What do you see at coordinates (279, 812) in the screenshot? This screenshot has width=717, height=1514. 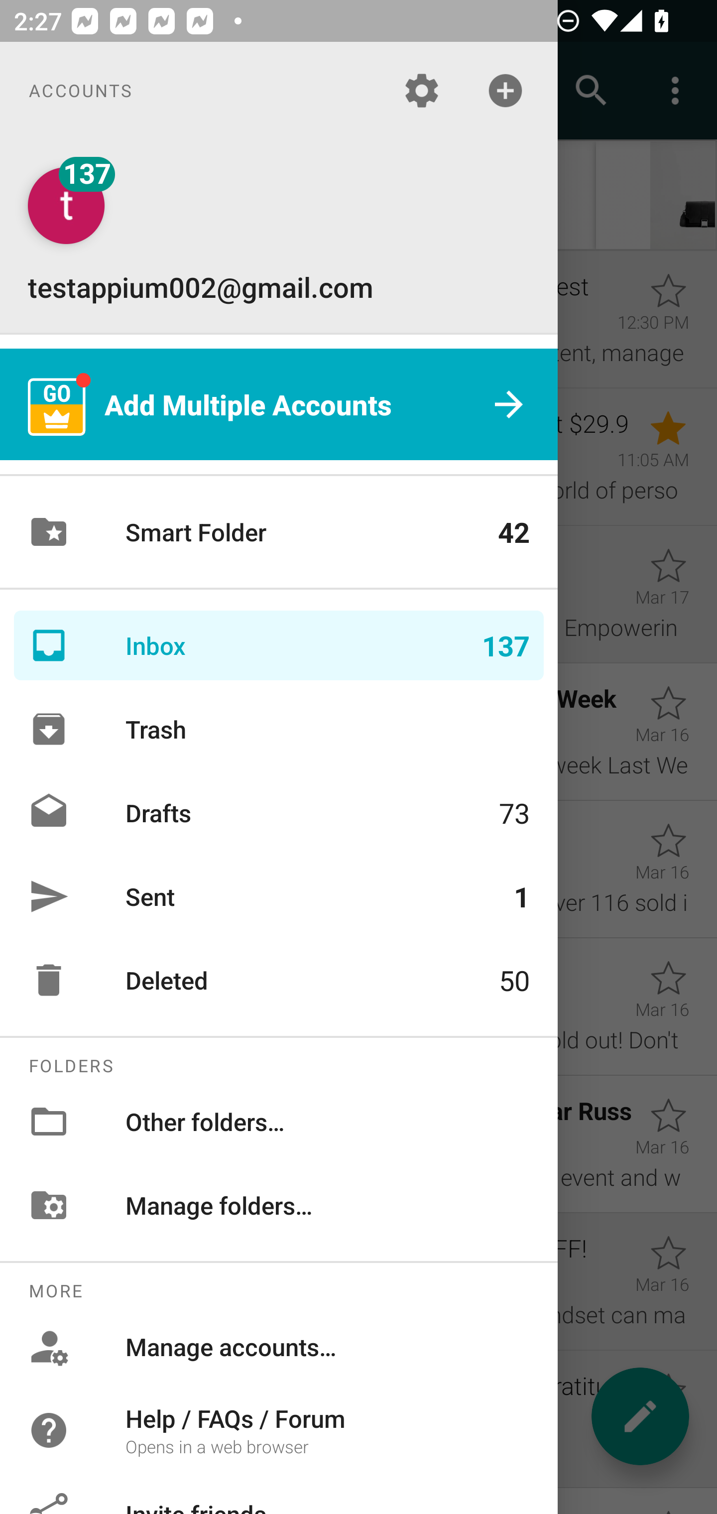 I see `Drafts 73` at bounding box center [279, 812].